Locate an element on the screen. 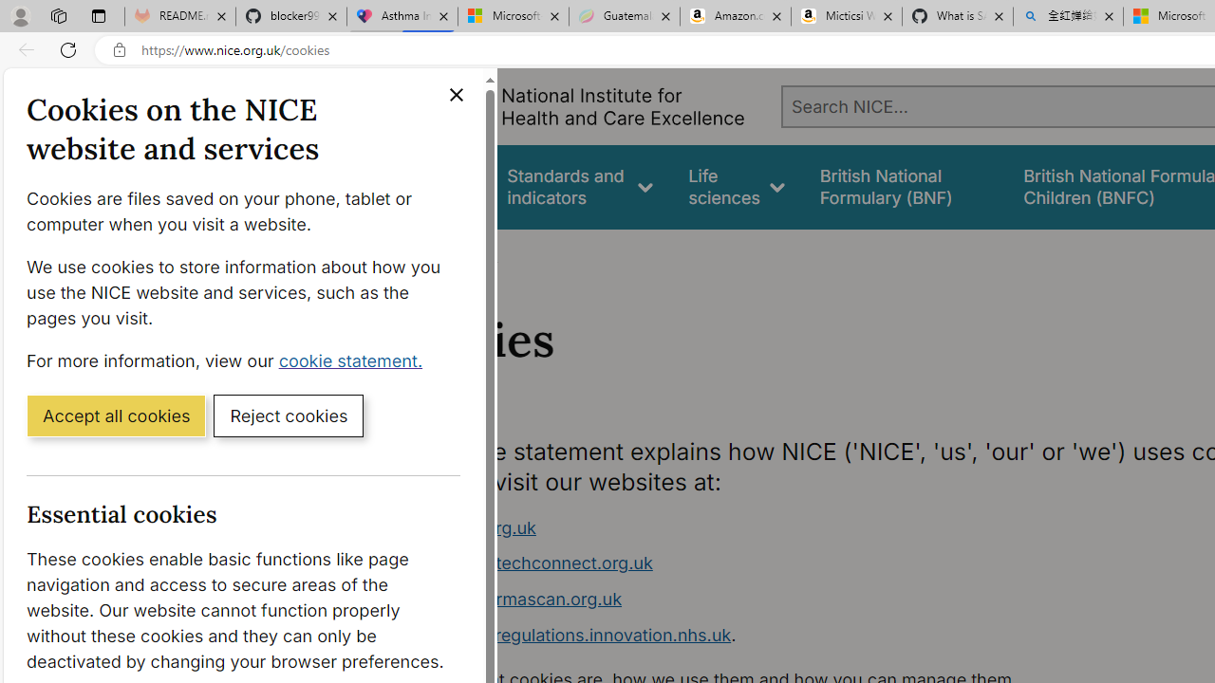 The width and height of the screenshot is (1215, 683). Close cookie banner is located at coordinates (456, 95).